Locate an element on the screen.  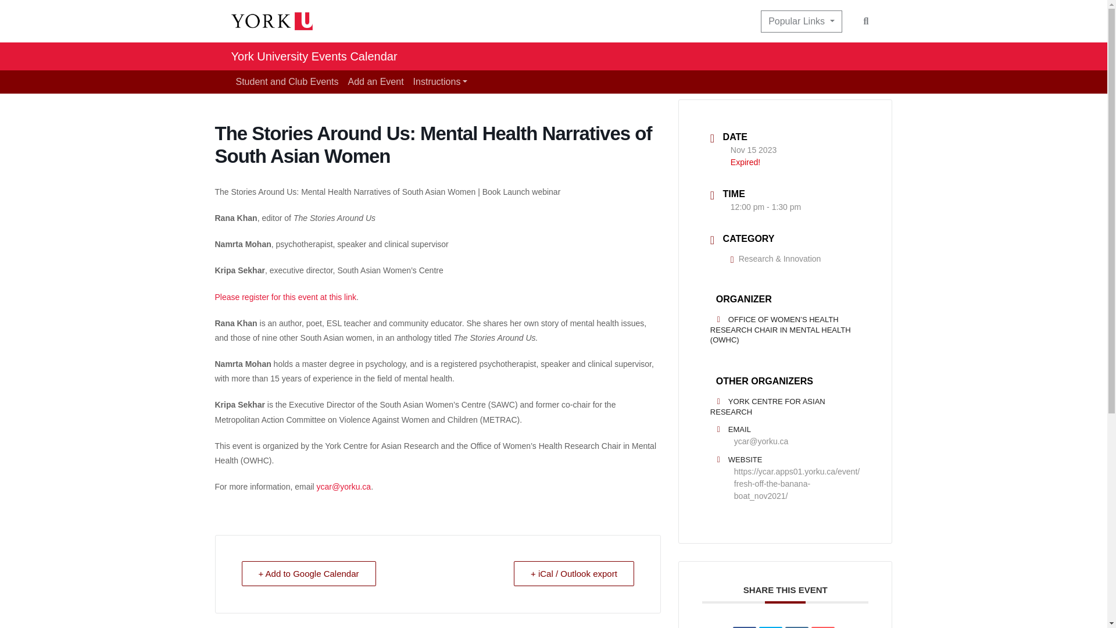
Please register for this event at this link is located at coordinates (286, 297).